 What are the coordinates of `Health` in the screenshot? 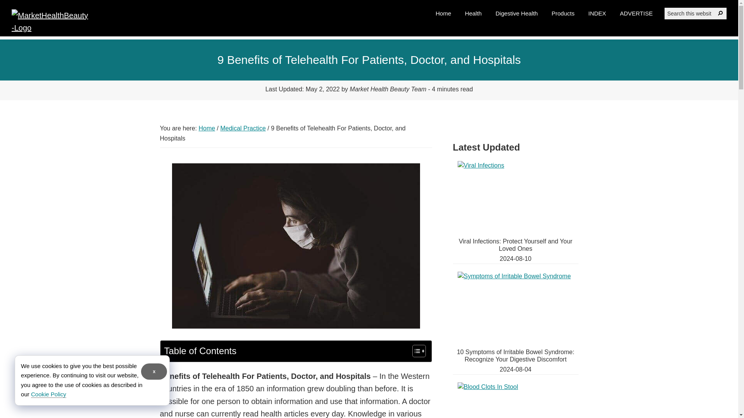 It's located at (473, 13).